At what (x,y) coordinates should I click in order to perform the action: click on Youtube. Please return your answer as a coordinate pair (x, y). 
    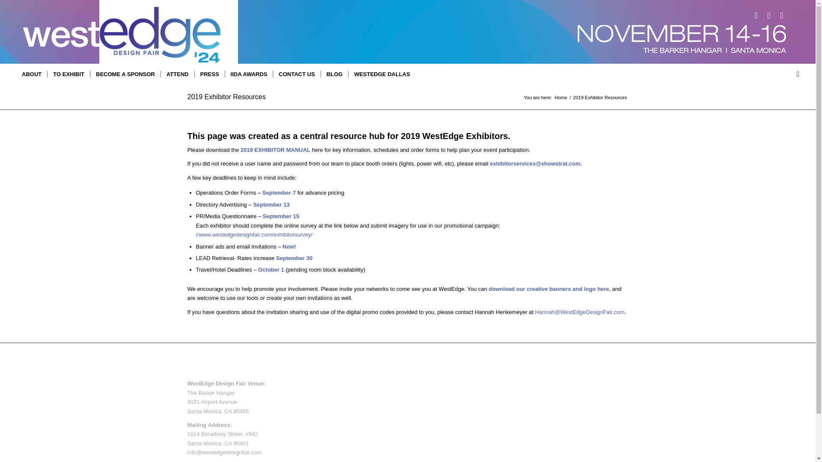
    Looking at the image, I should click on (769, 15).